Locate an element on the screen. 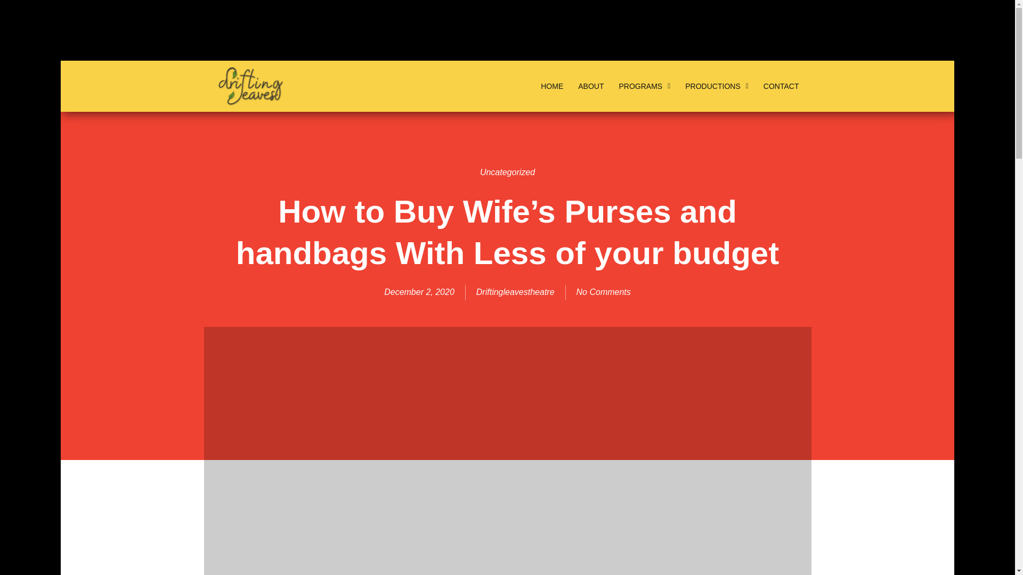 This screenshot has width=1023, height=575. PRODUCTIONS is located at coordinates (717, 86).